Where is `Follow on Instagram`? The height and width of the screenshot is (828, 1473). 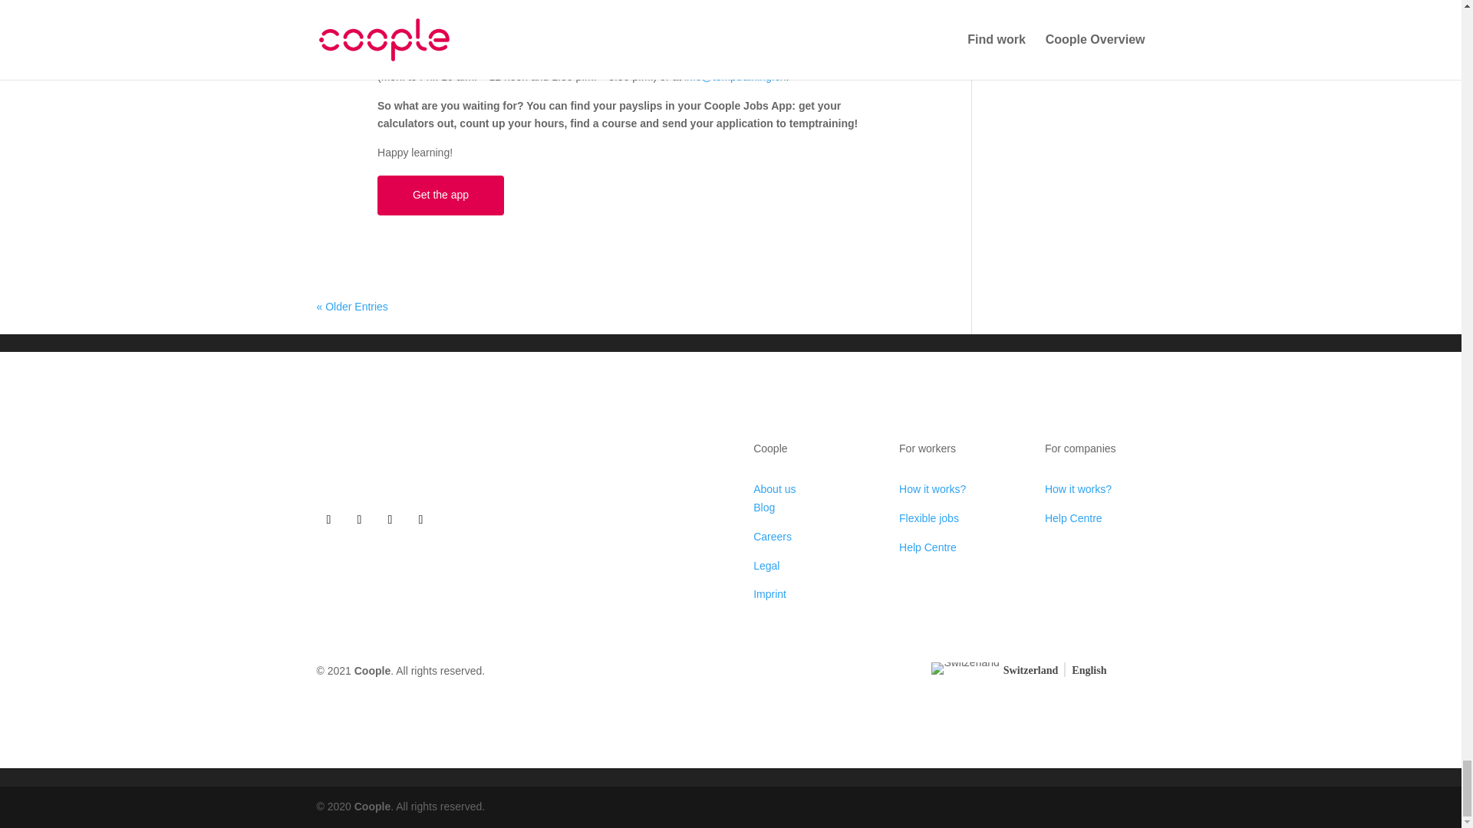 Follow on Instagram is located at coordinates (420, 520).